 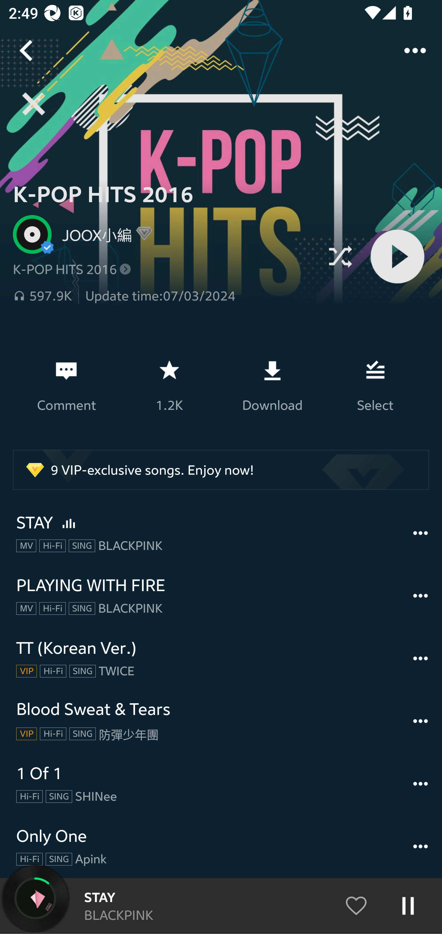 I want to click on 1.2K, so click(x=169, y=386).